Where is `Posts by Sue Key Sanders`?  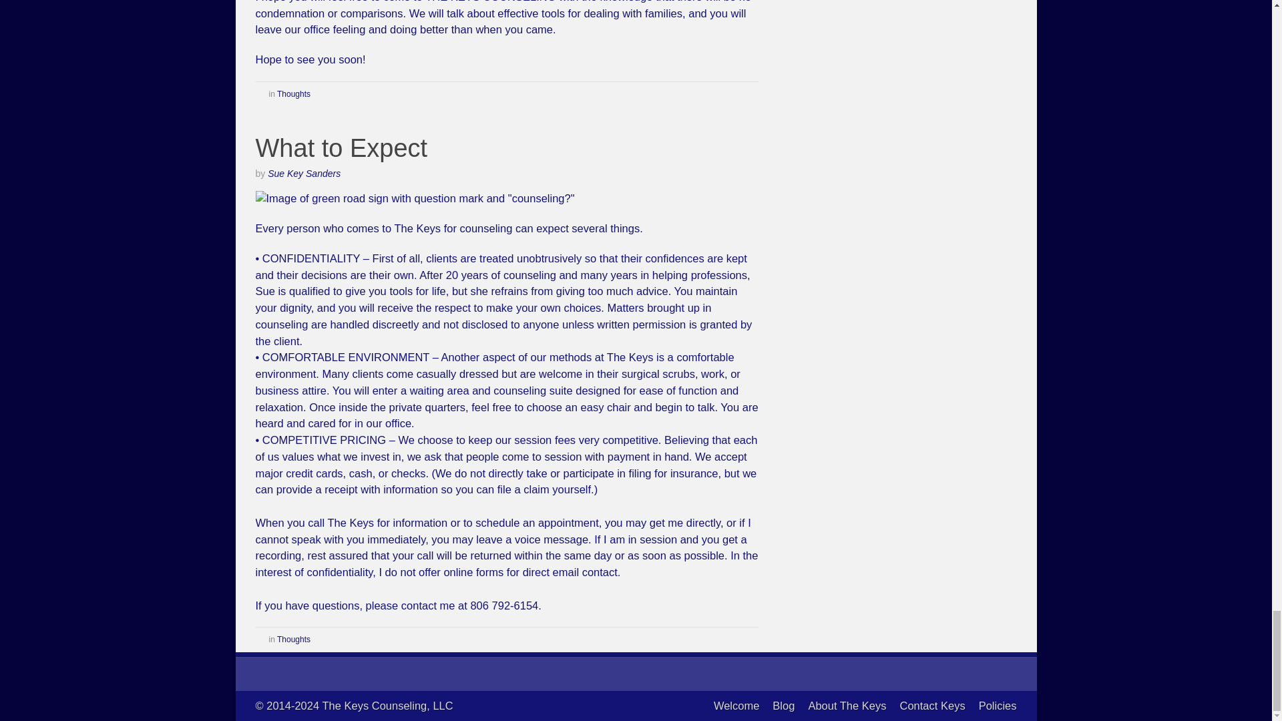 Posts by Sue Key Sanders is located at coordinates (304, 173).